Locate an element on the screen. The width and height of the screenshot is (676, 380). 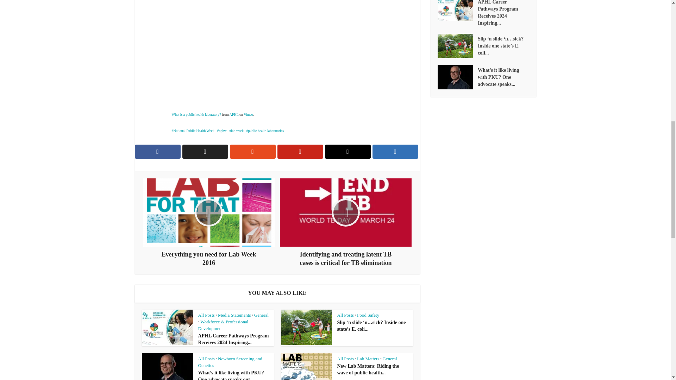
National Public Health Week is located at coordinates (193, 131).